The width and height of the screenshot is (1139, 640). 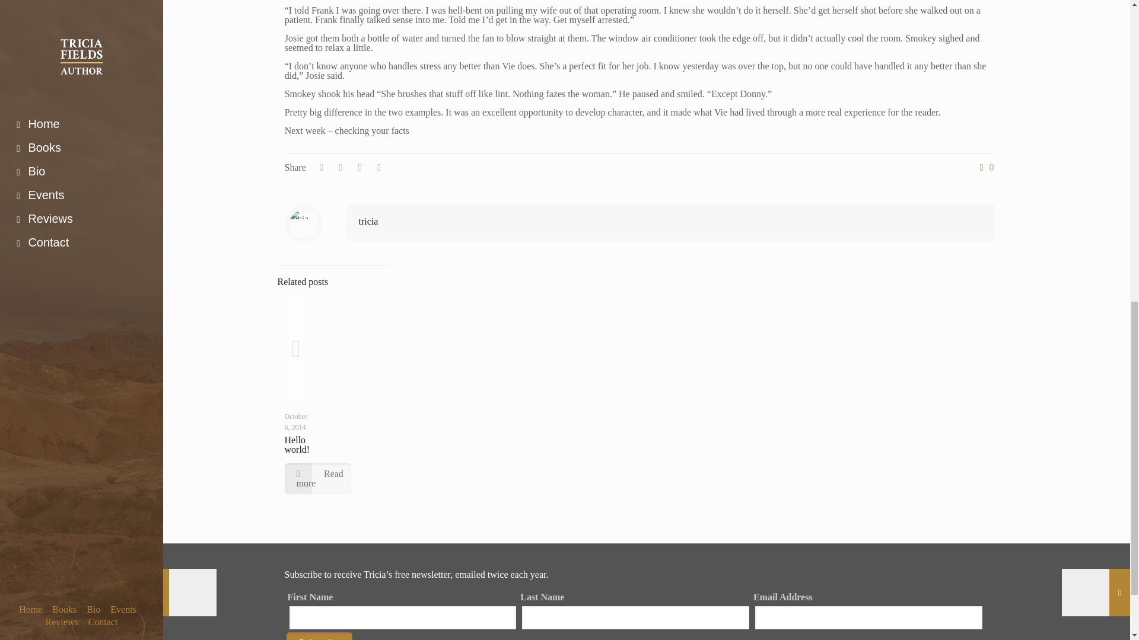 What do you see at coordinates (319, 636) in the screenshot?
I see `Subscribe` at bounding box center [319, 636].